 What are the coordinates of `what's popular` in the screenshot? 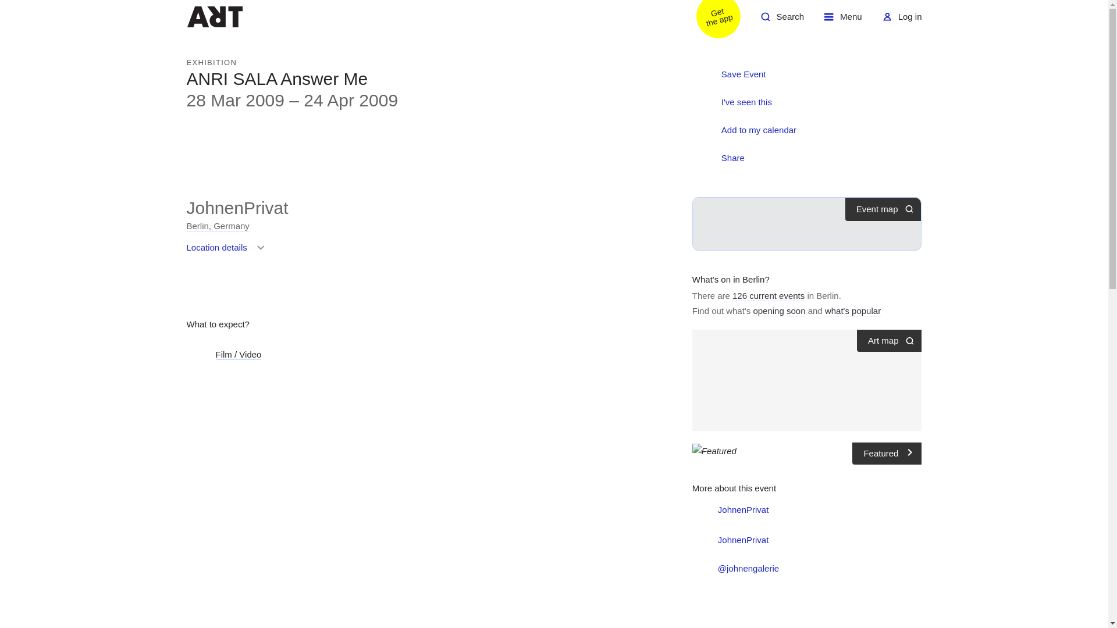 It's located at (902, 21).